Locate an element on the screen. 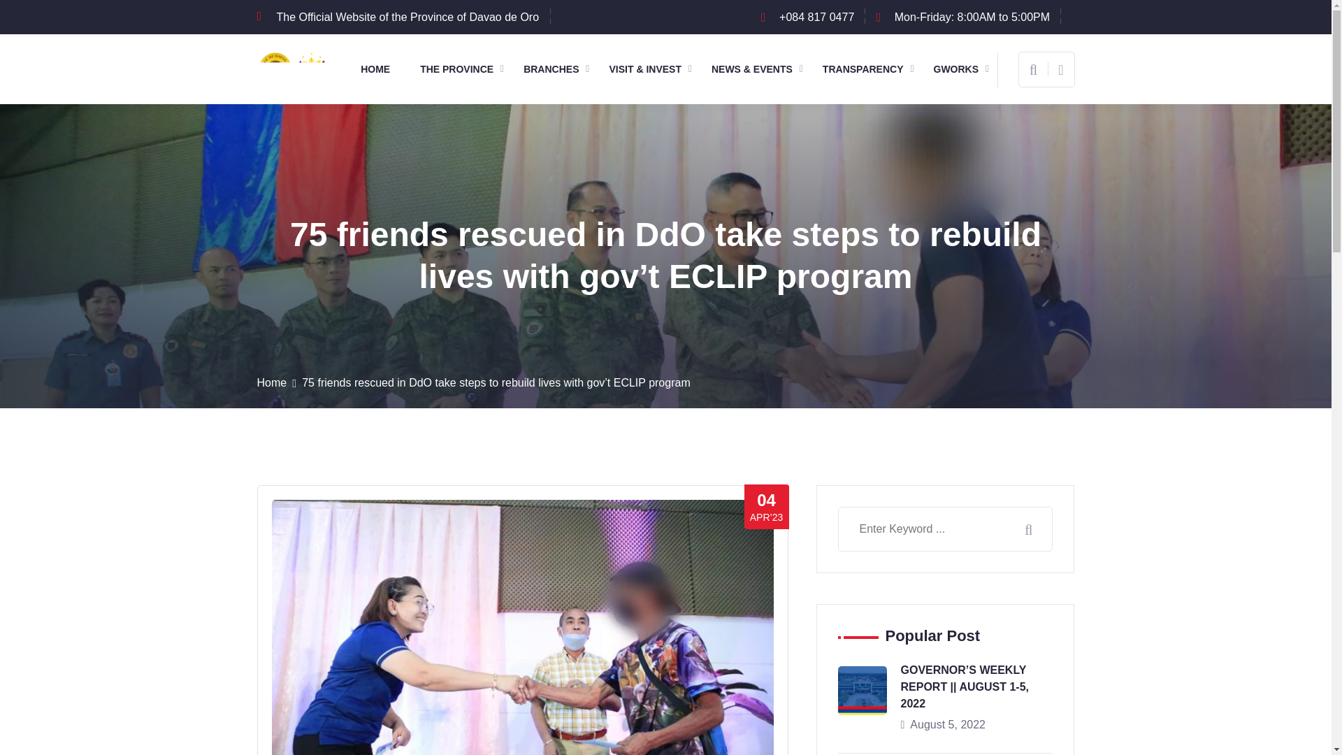  BRANCHES is located at coordinates (556, 69).